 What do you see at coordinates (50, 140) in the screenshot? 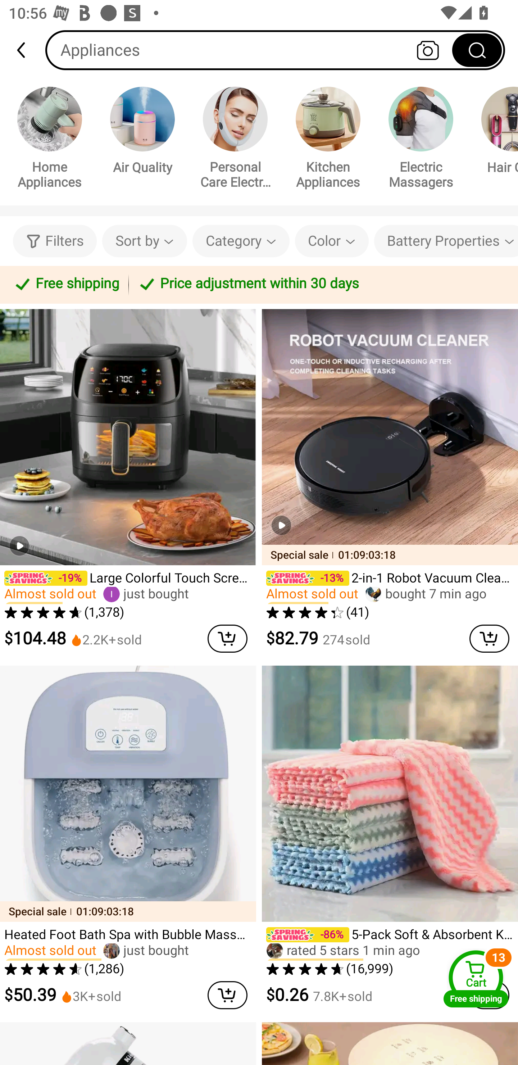
I see `Home Appliances` at bounding box center [50, 140].